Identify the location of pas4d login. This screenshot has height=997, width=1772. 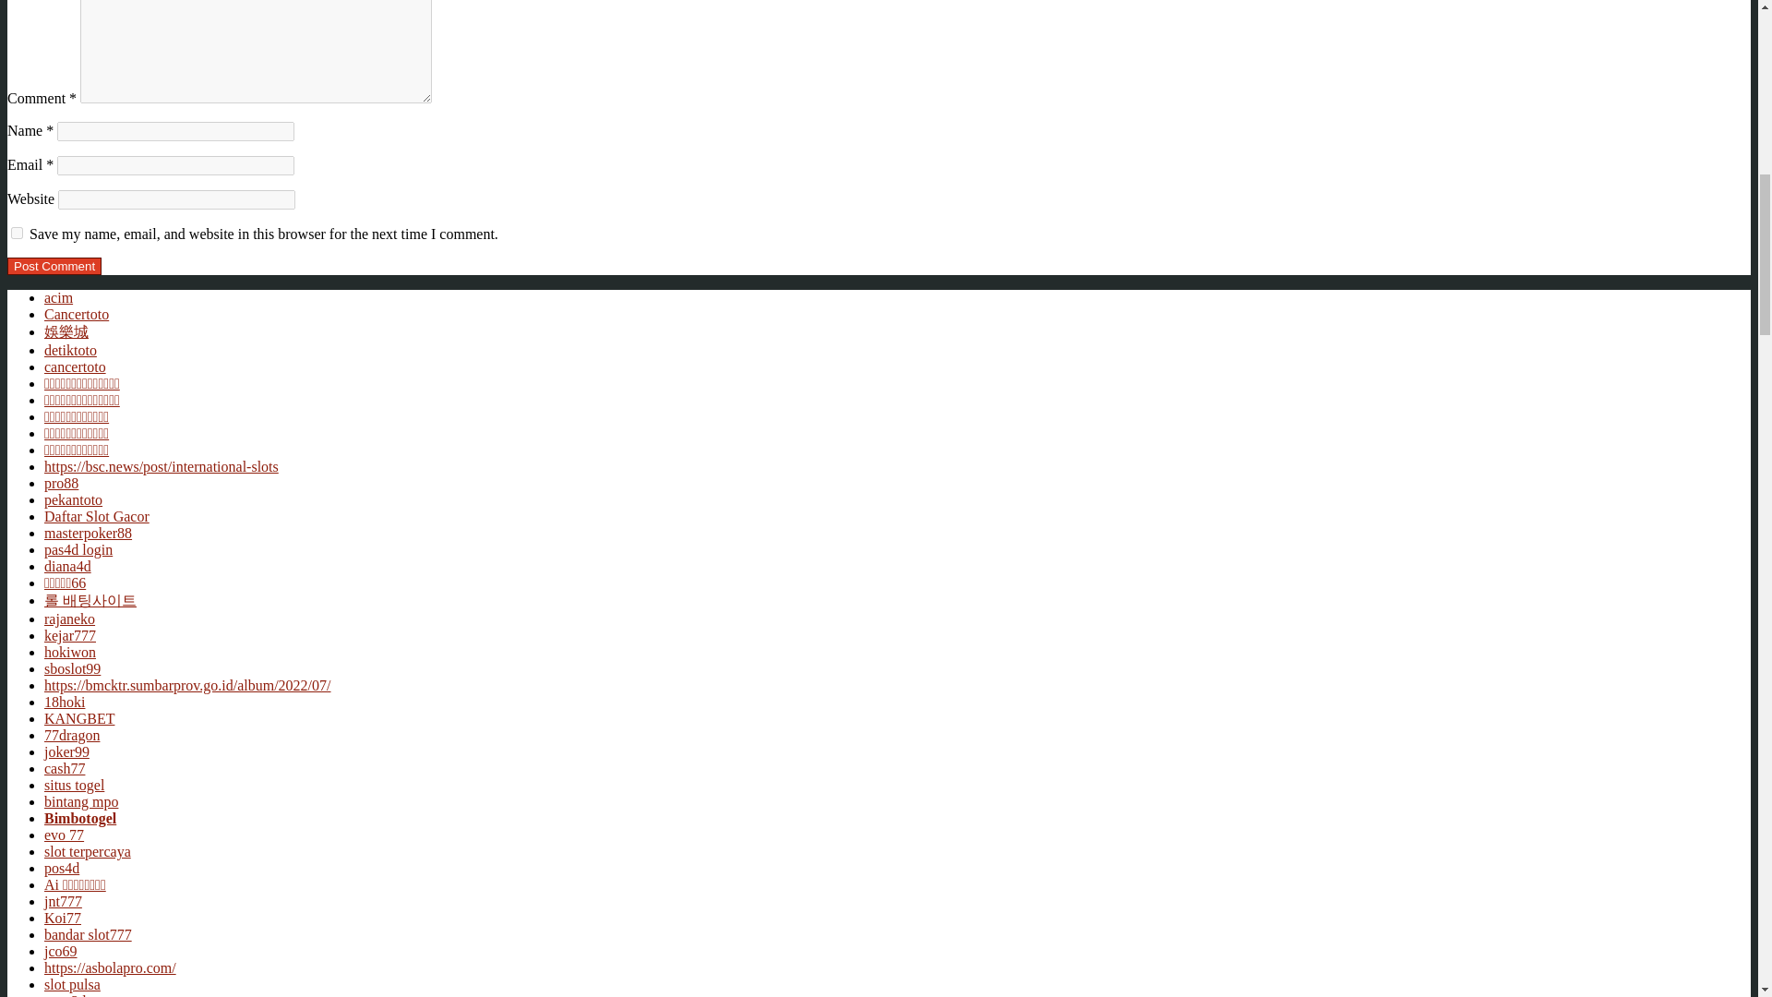
(78, 549).